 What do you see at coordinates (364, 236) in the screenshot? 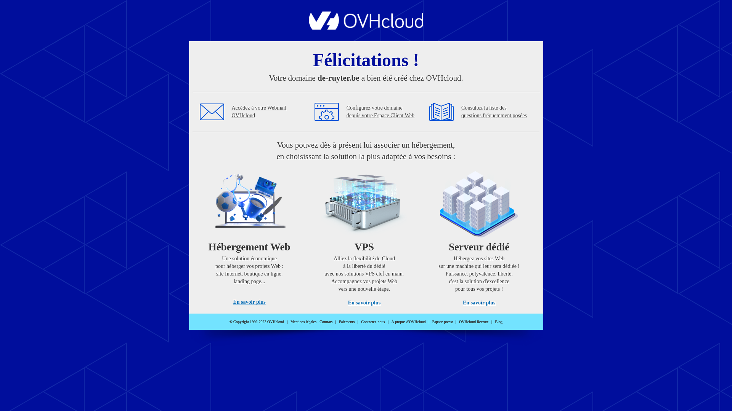
I see `VPS` at bounding box center [364, 236].